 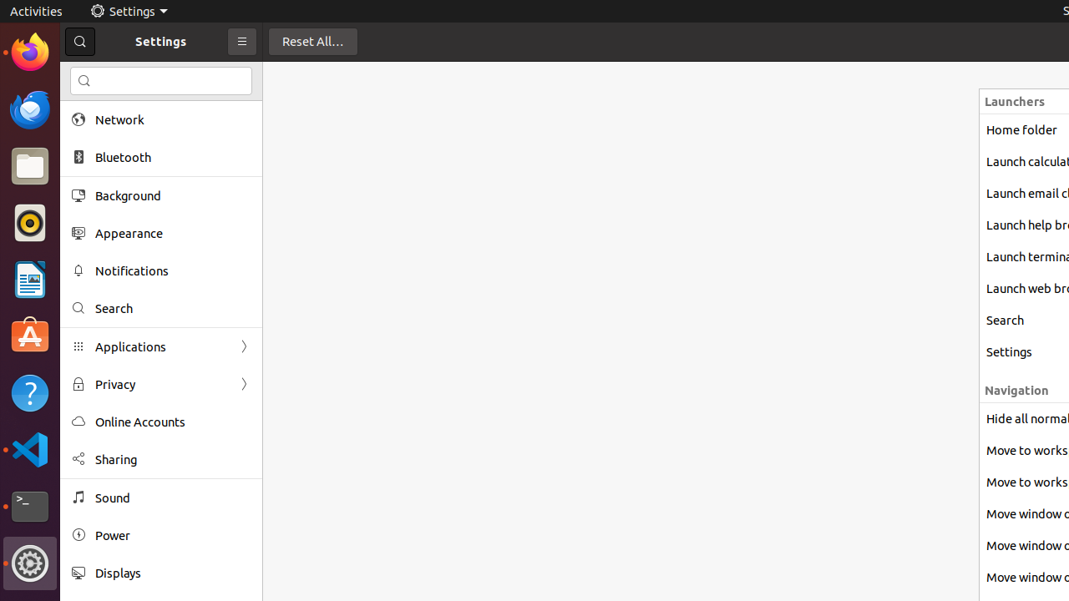 What do you see at coordinates (30, 507) in the screenshot?
I see `Terminal` at bounding box center [30, 507].